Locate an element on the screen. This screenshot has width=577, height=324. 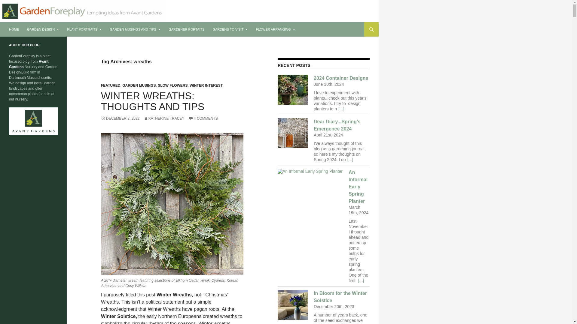
KATHERINE TRACEY is located at coordinates (164, 118).